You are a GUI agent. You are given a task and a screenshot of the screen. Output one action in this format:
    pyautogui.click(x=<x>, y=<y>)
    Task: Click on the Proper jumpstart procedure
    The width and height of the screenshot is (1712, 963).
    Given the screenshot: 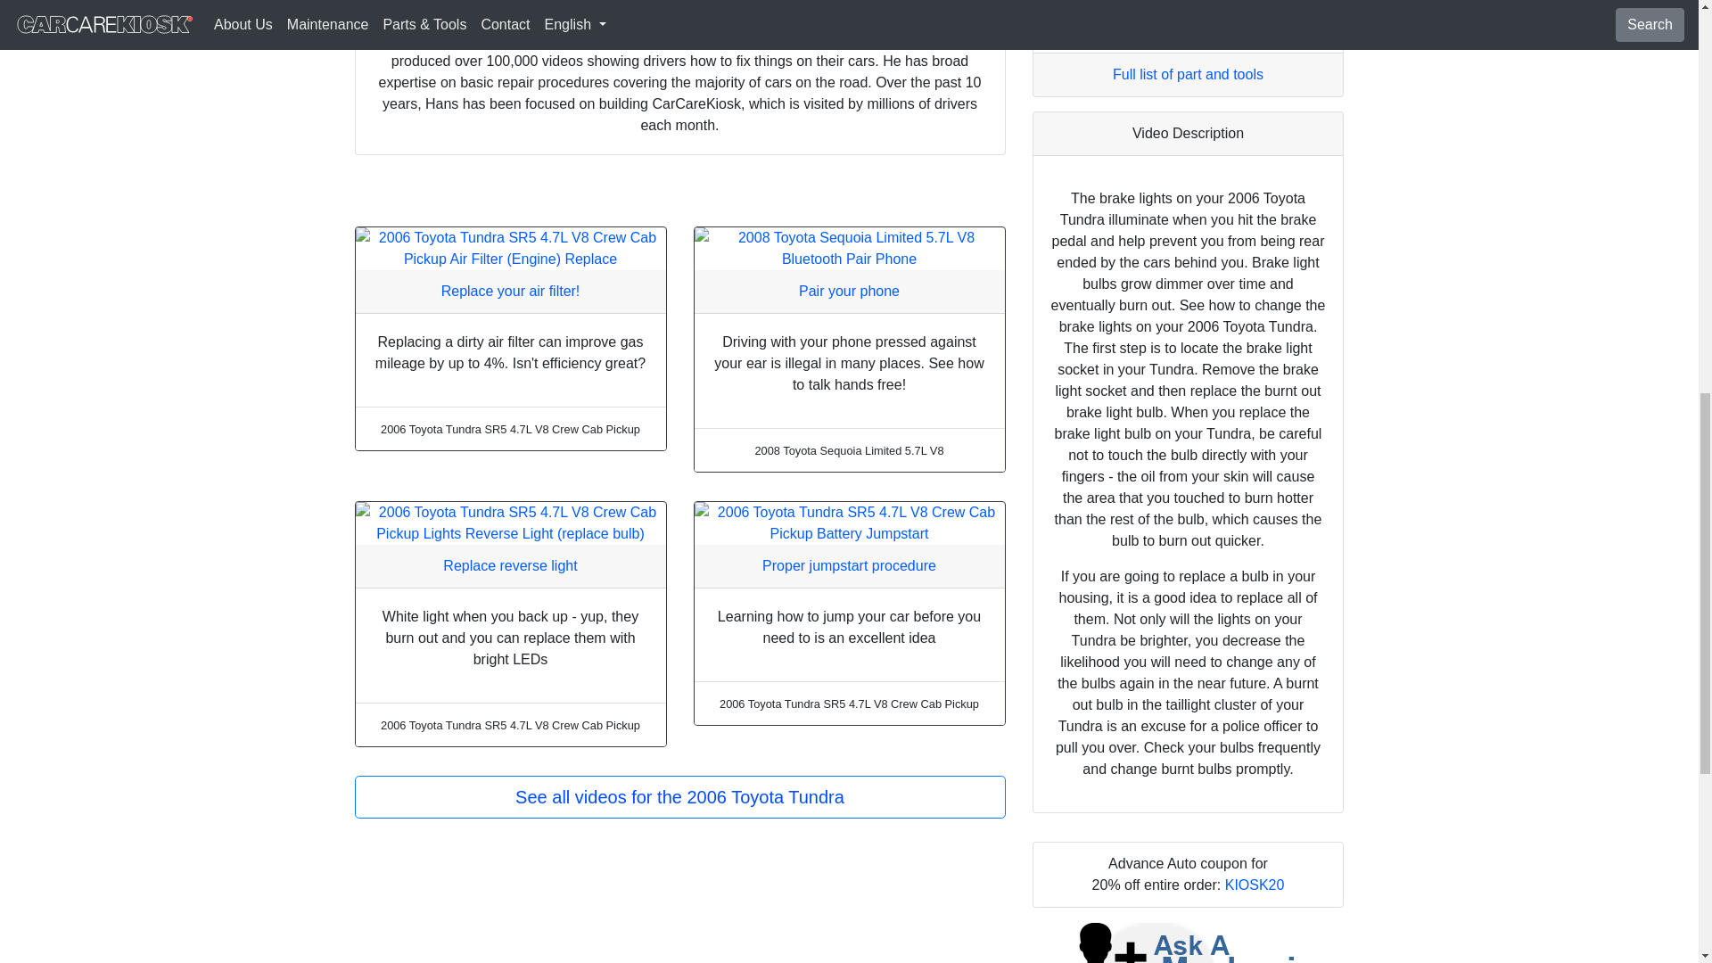 What is the action you would take?
    pyautogui.click(x=849, y=565)
    